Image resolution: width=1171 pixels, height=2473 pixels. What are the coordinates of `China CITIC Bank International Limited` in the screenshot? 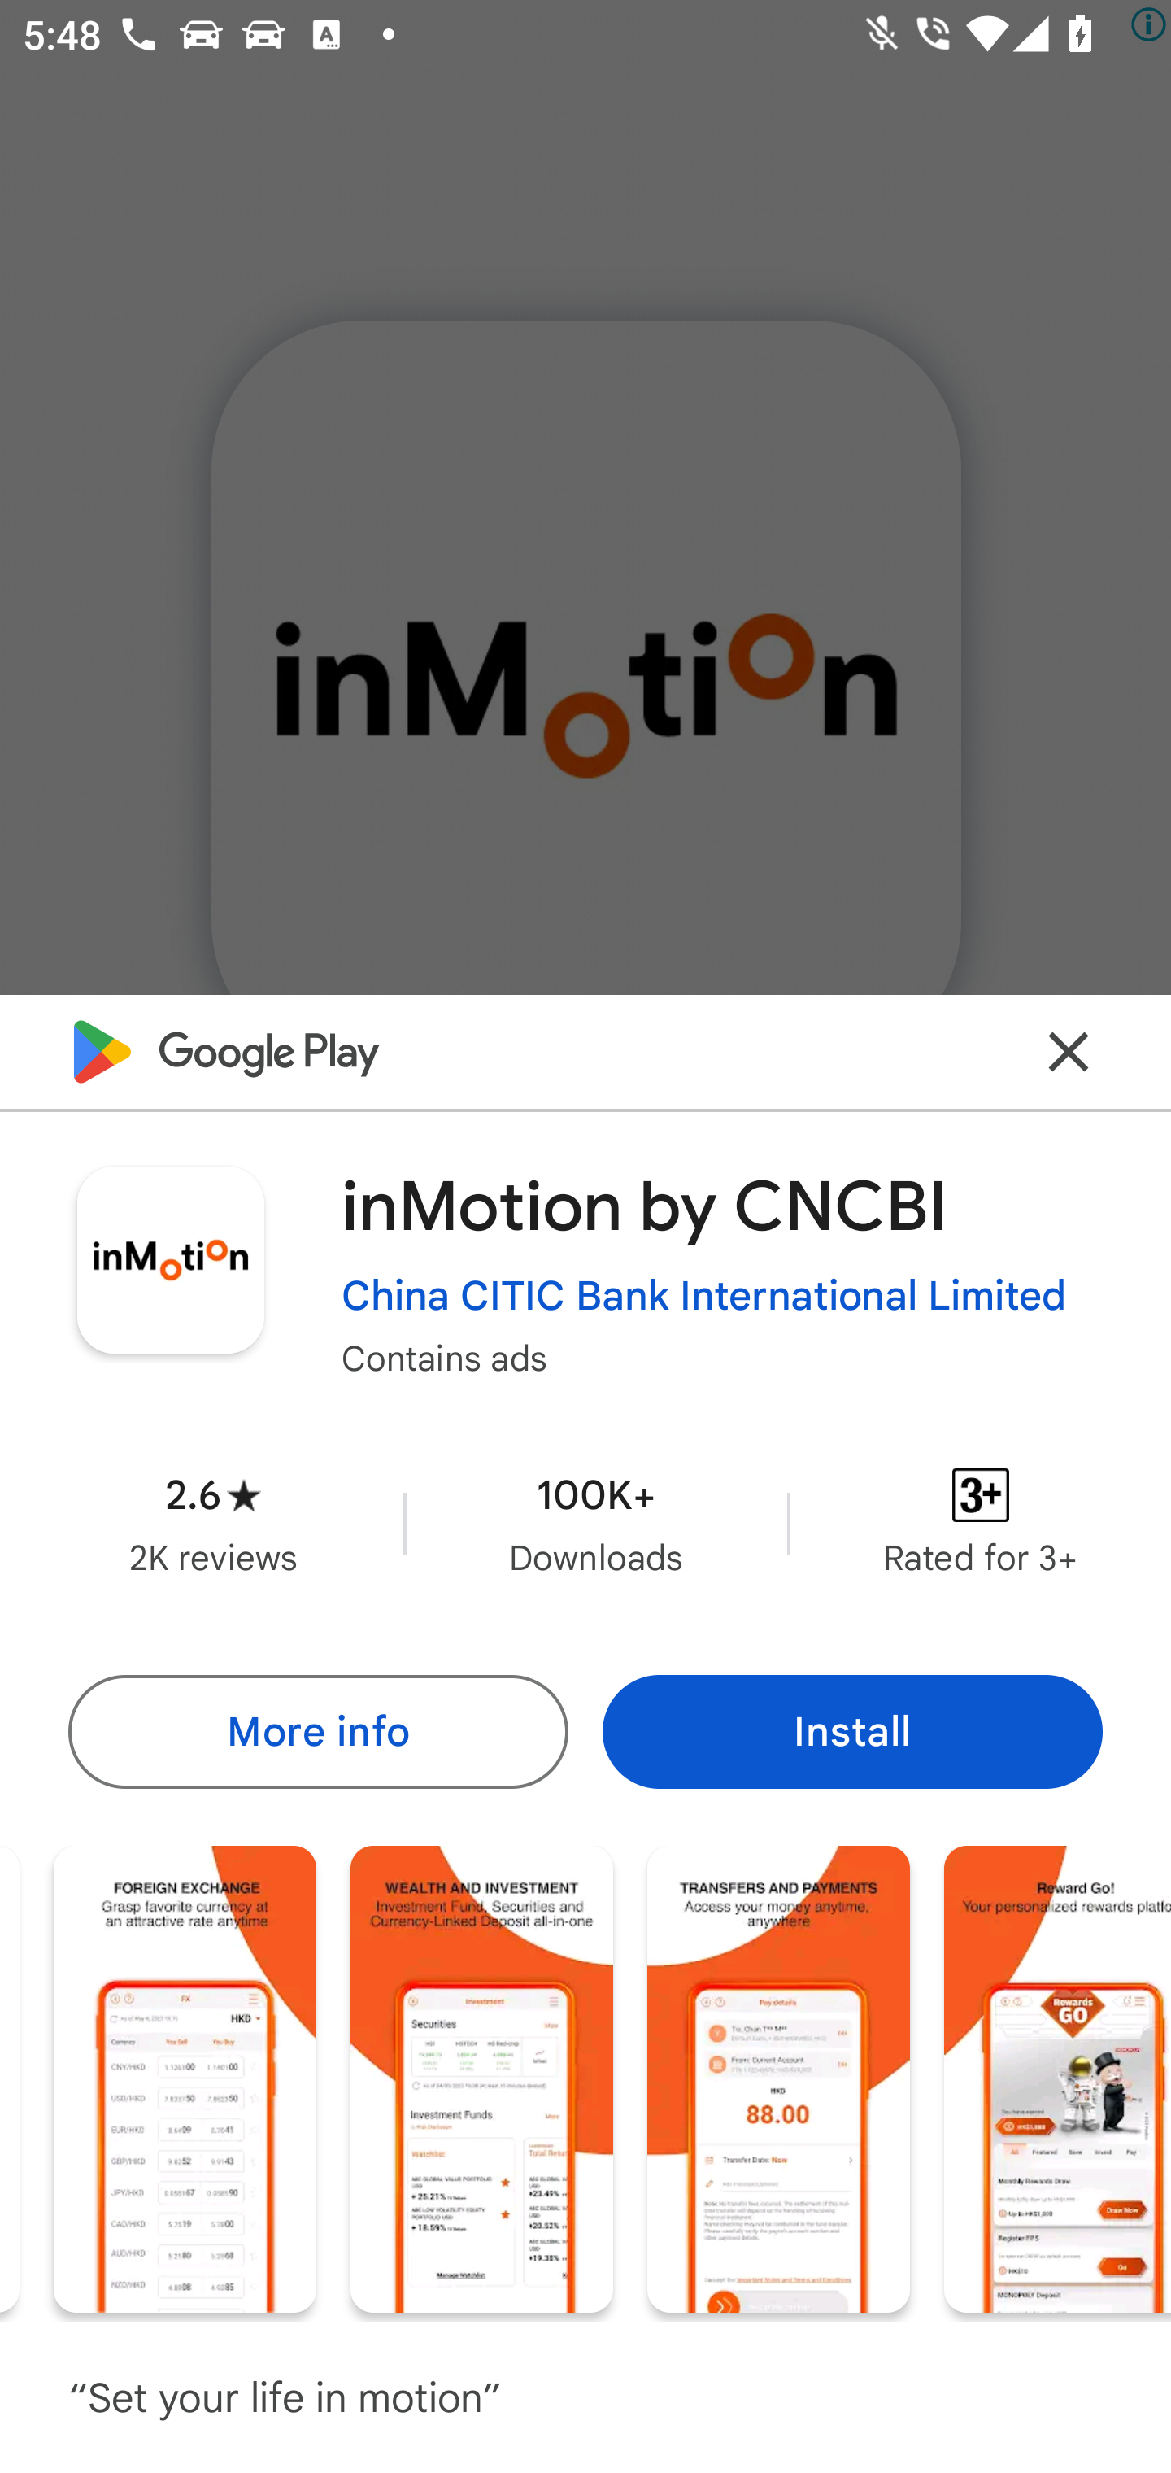 It's located at (704, 1297).